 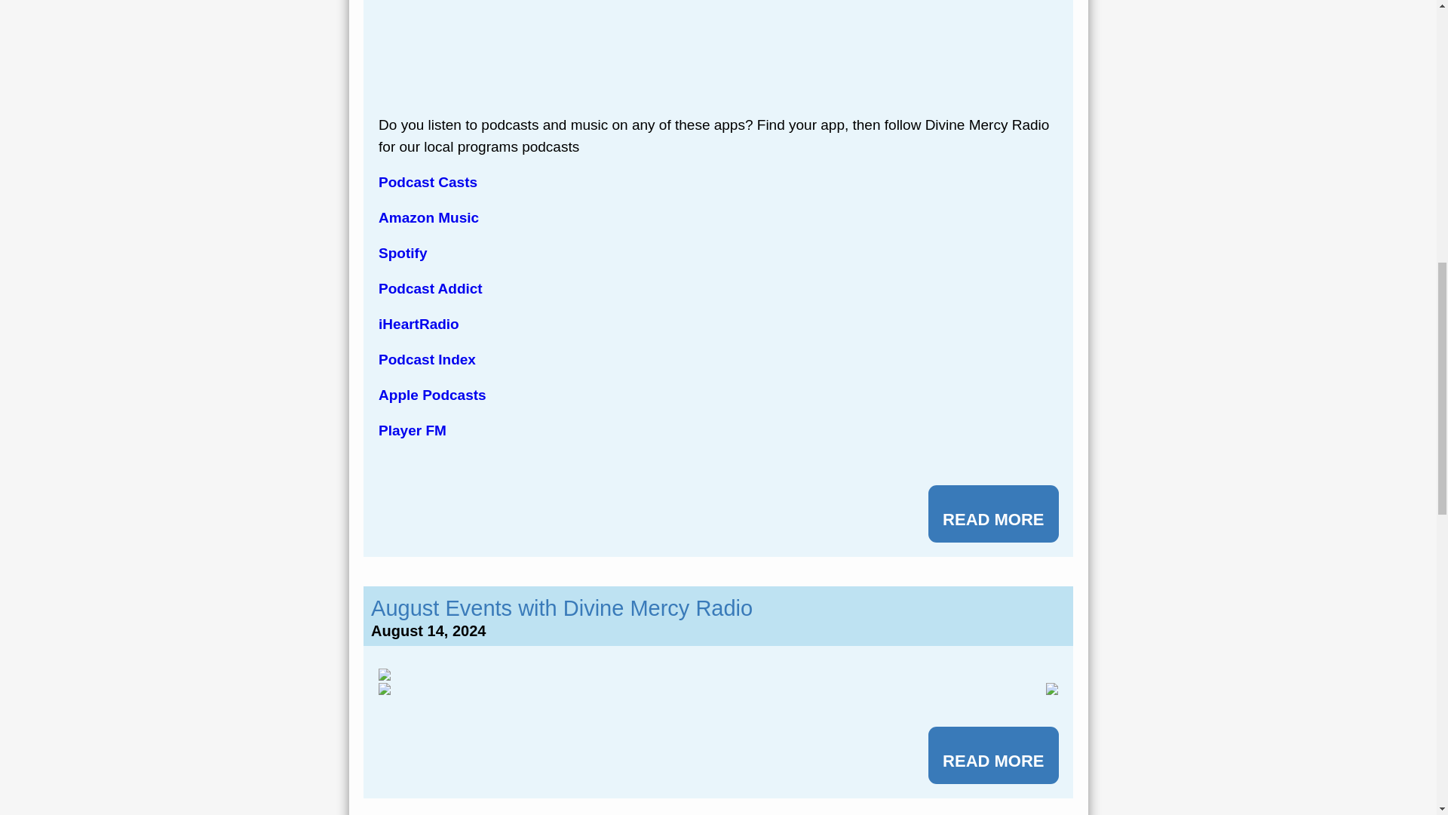 What do you see at coordinates (418, 324) in the screenshot?
I see `iHeartRadio` at bounding box center [418, 324].